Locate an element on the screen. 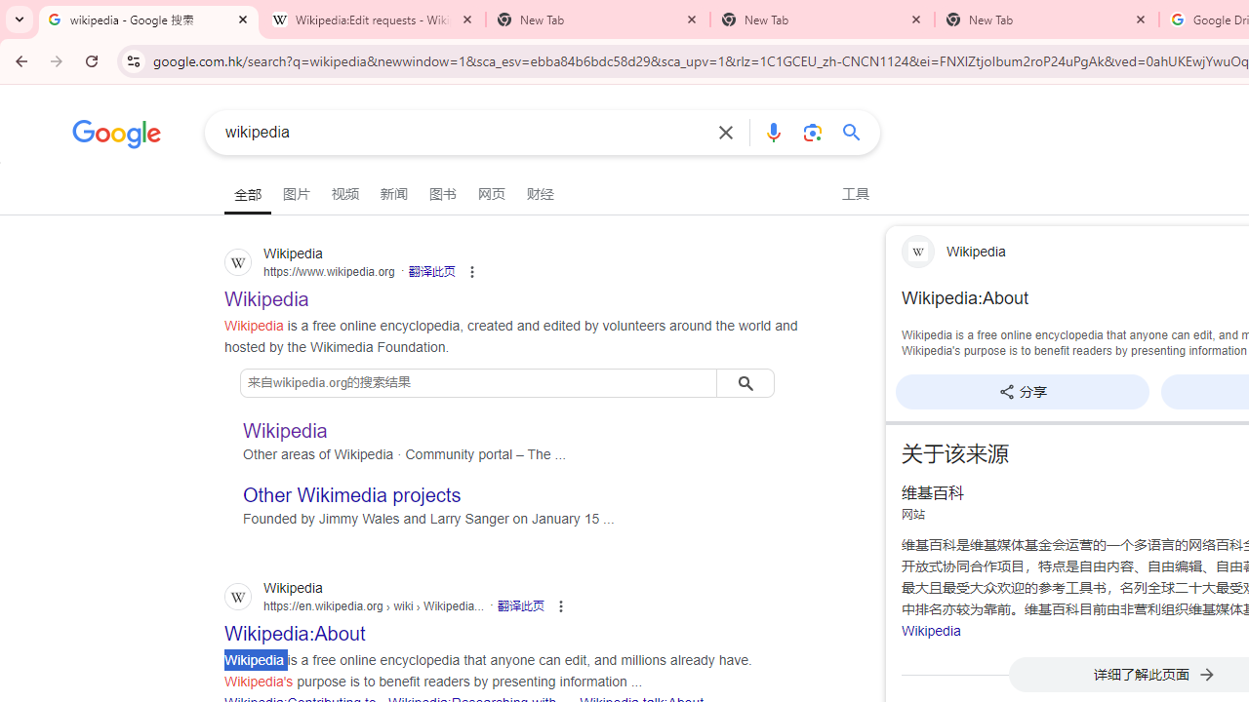 This screenshot has width=1249, height=702. New Tab is located at coordinates (822, 19).